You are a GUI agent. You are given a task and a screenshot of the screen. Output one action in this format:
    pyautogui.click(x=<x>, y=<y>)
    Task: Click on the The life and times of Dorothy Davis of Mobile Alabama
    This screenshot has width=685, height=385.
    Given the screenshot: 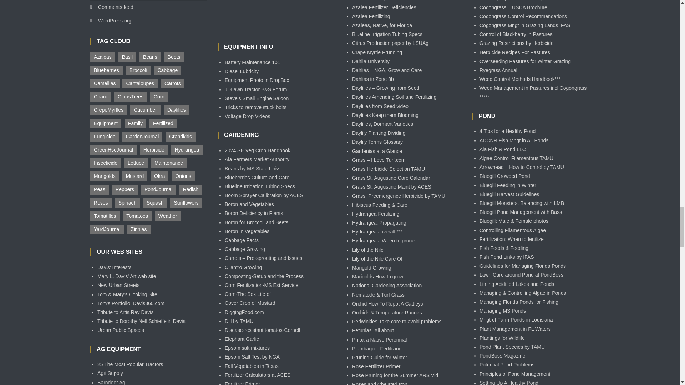 What is the action you would take?
    pyautogui.click(x=141, y=321)
    